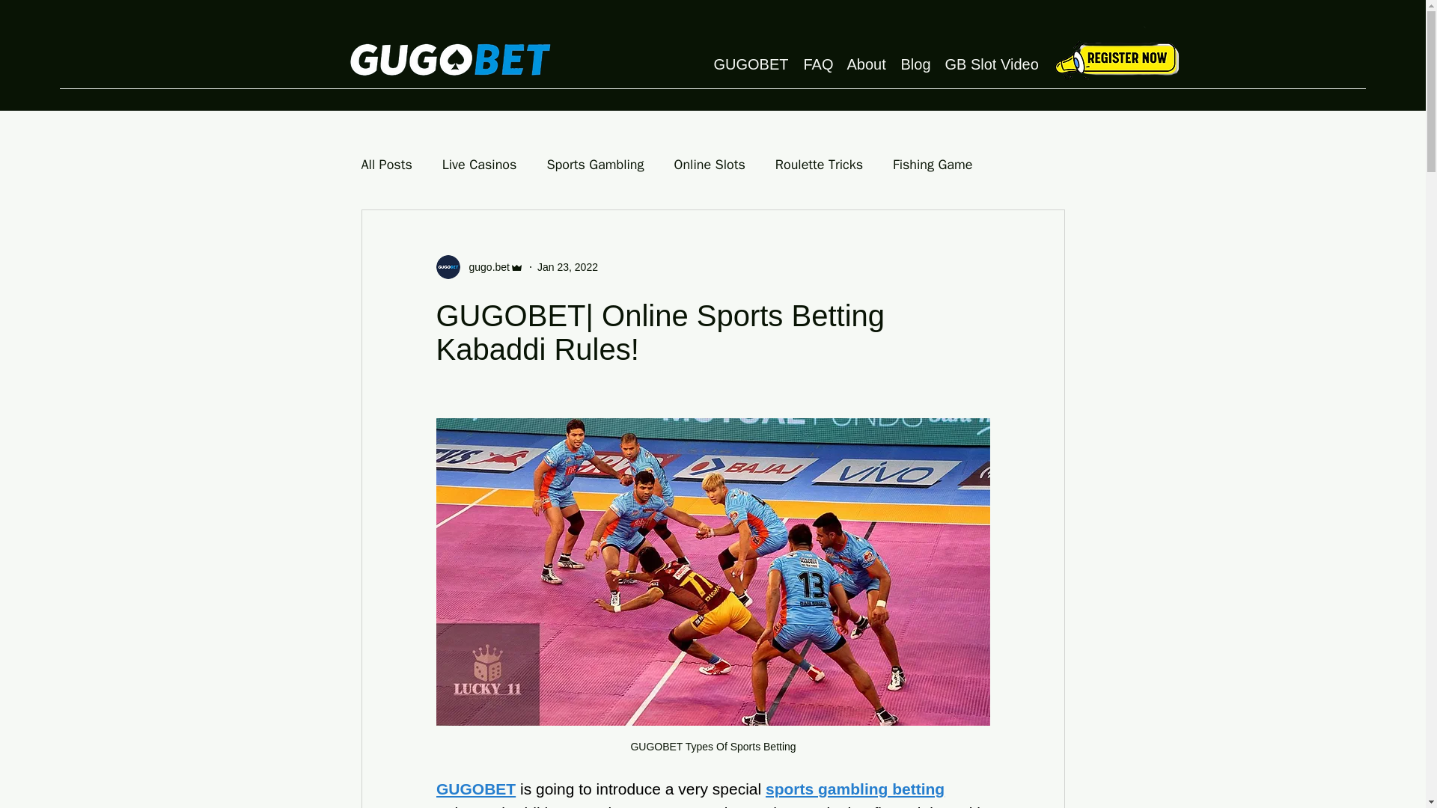 The height and width of the screenshot is (808, 1437). Describe the element at coordinates (485, 266) in the screenshot. I see `gugo.bet` at that location.